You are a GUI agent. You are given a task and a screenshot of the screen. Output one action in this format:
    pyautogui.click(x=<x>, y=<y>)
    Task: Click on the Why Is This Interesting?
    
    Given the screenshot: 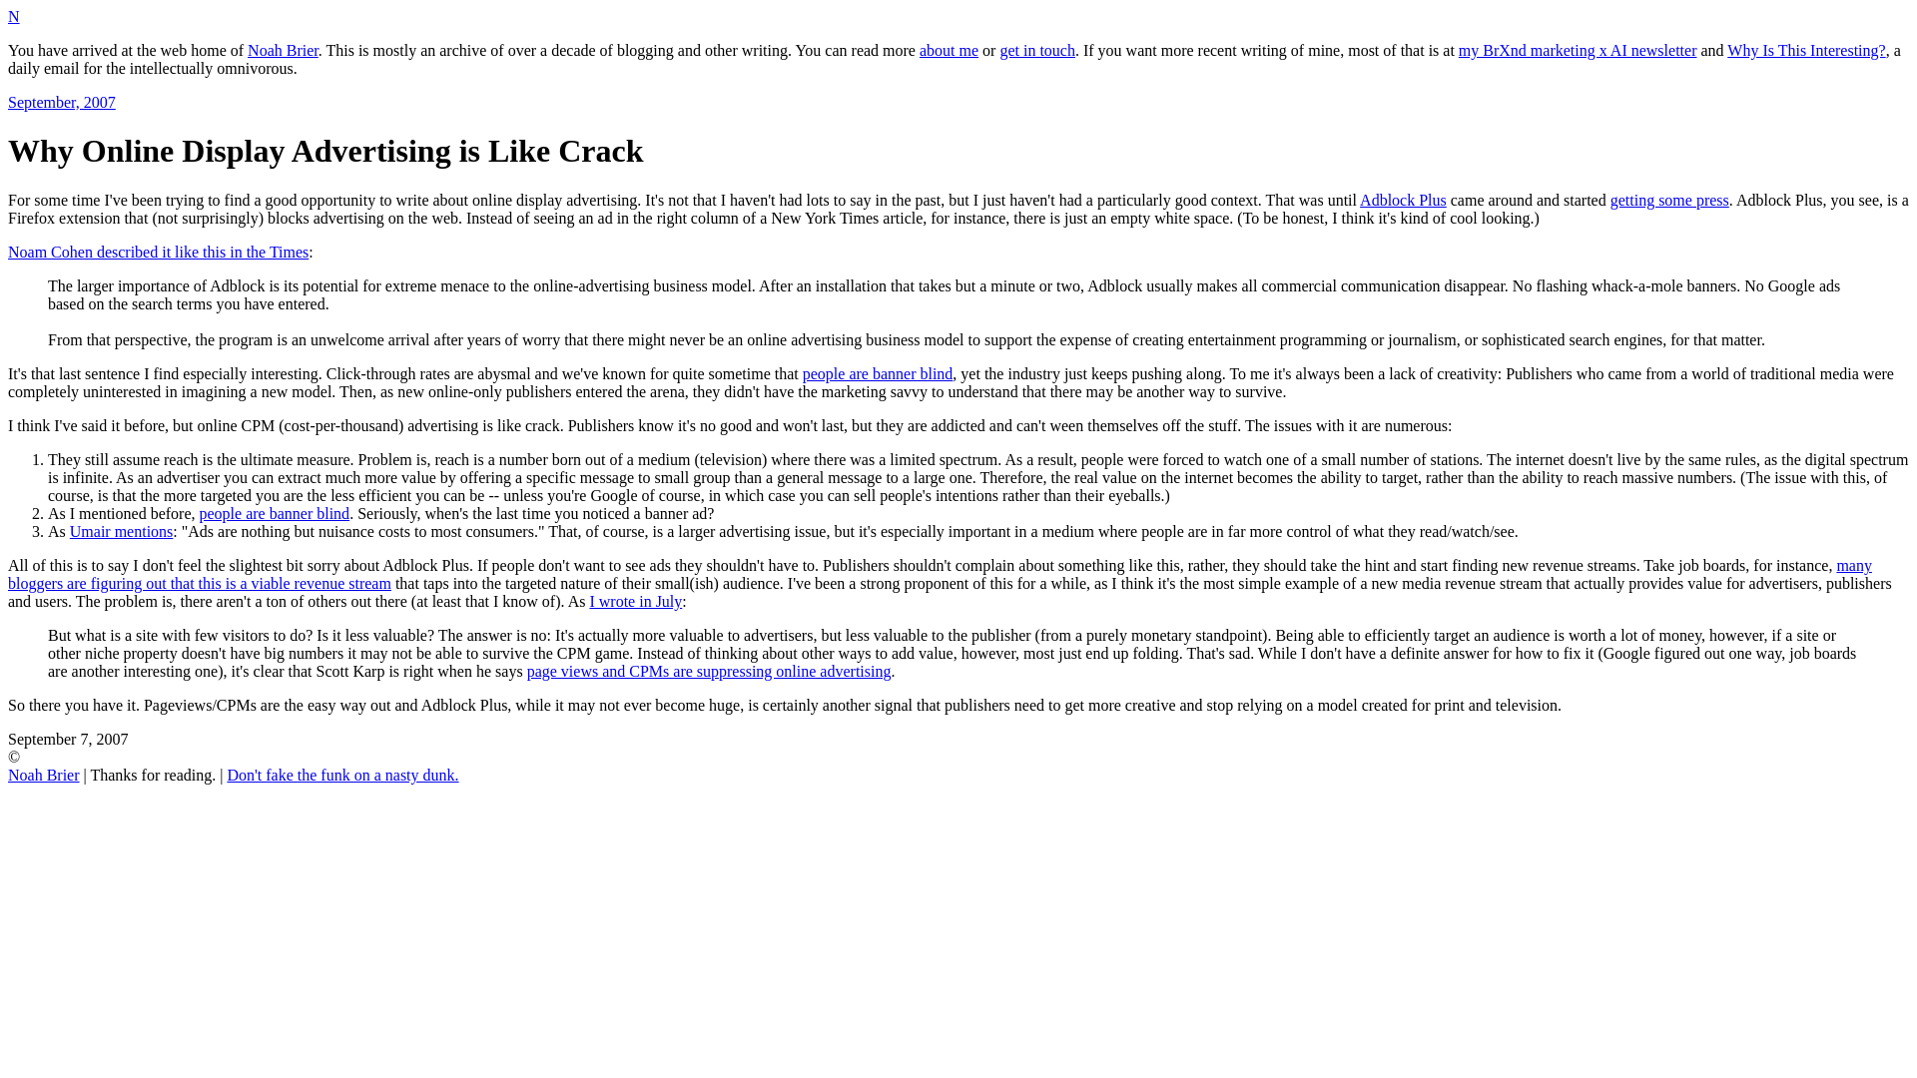 What is the action you would take?
    pyautogui.click(x=1805, y=50)
    